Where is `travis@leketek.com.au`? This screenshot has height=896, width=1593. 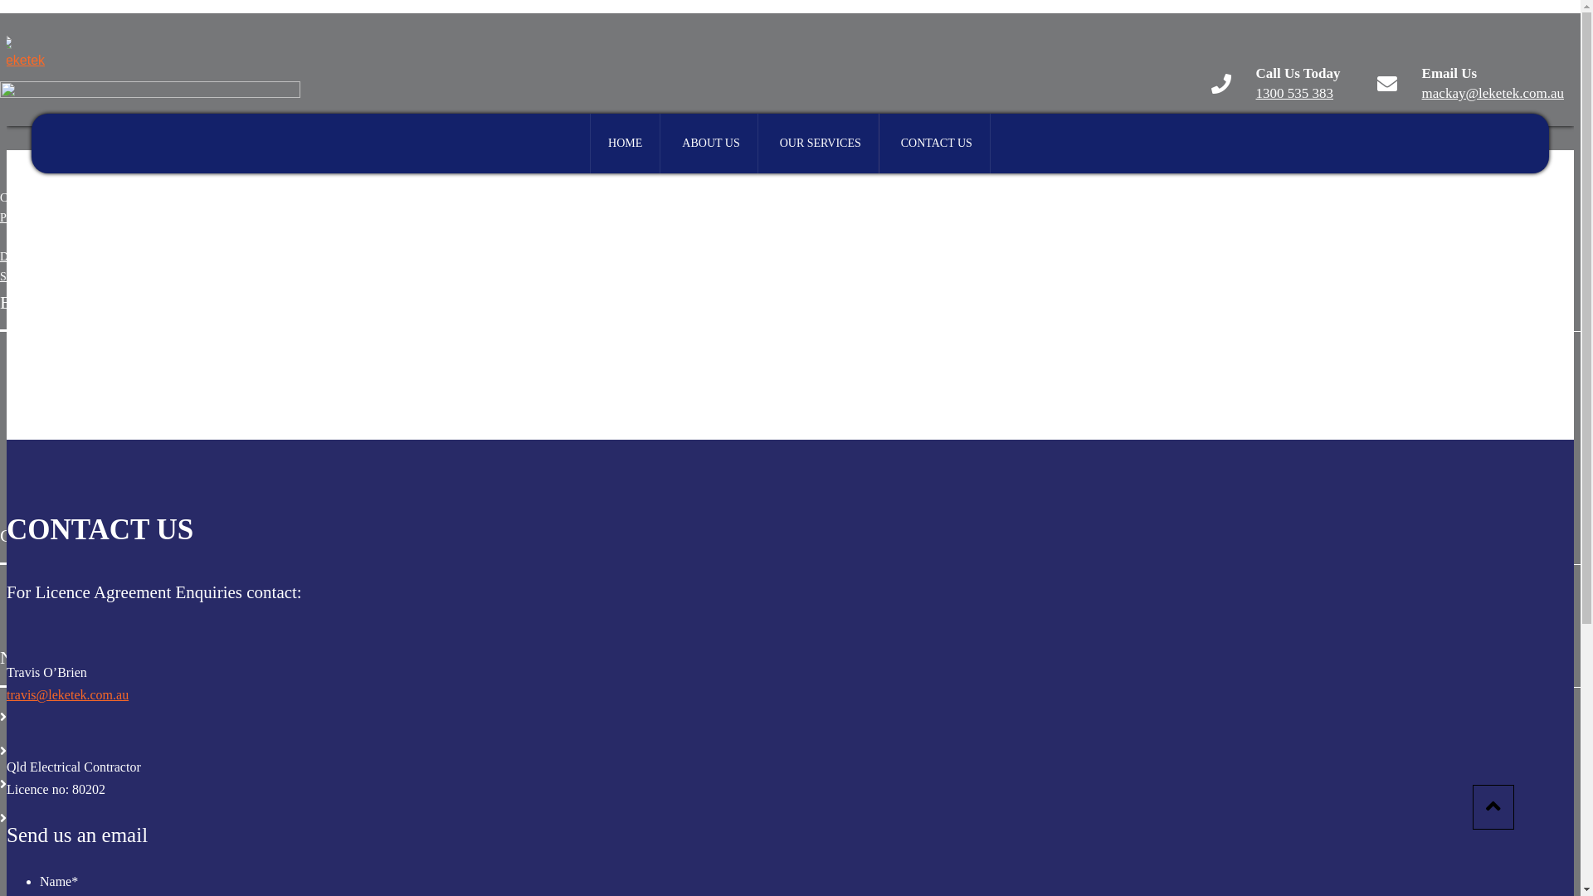
travis@leketek.com.au is located at coordinates (68, 695).